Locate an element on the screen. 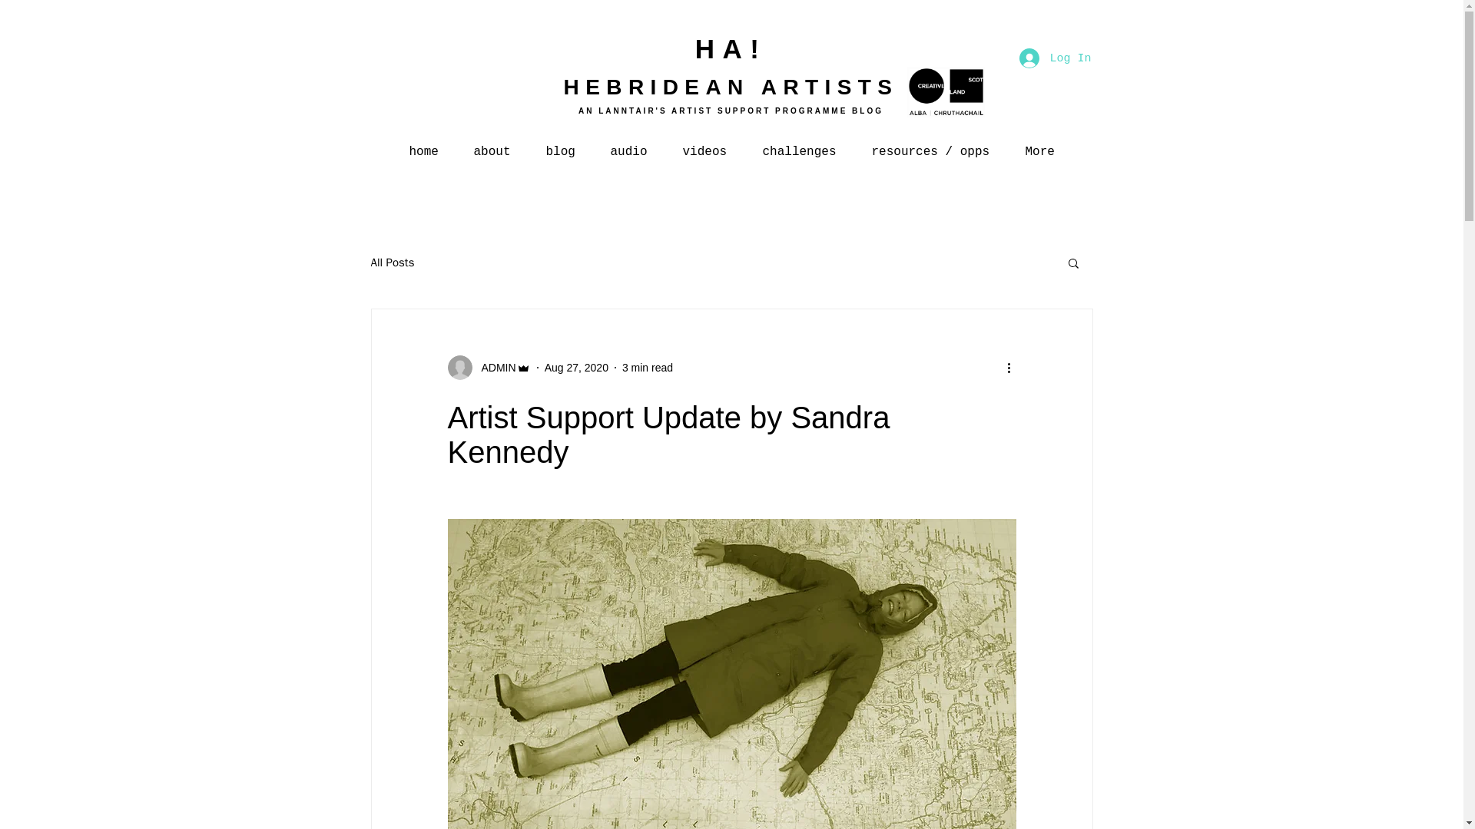  HA! is located at coordinates (731, 49).